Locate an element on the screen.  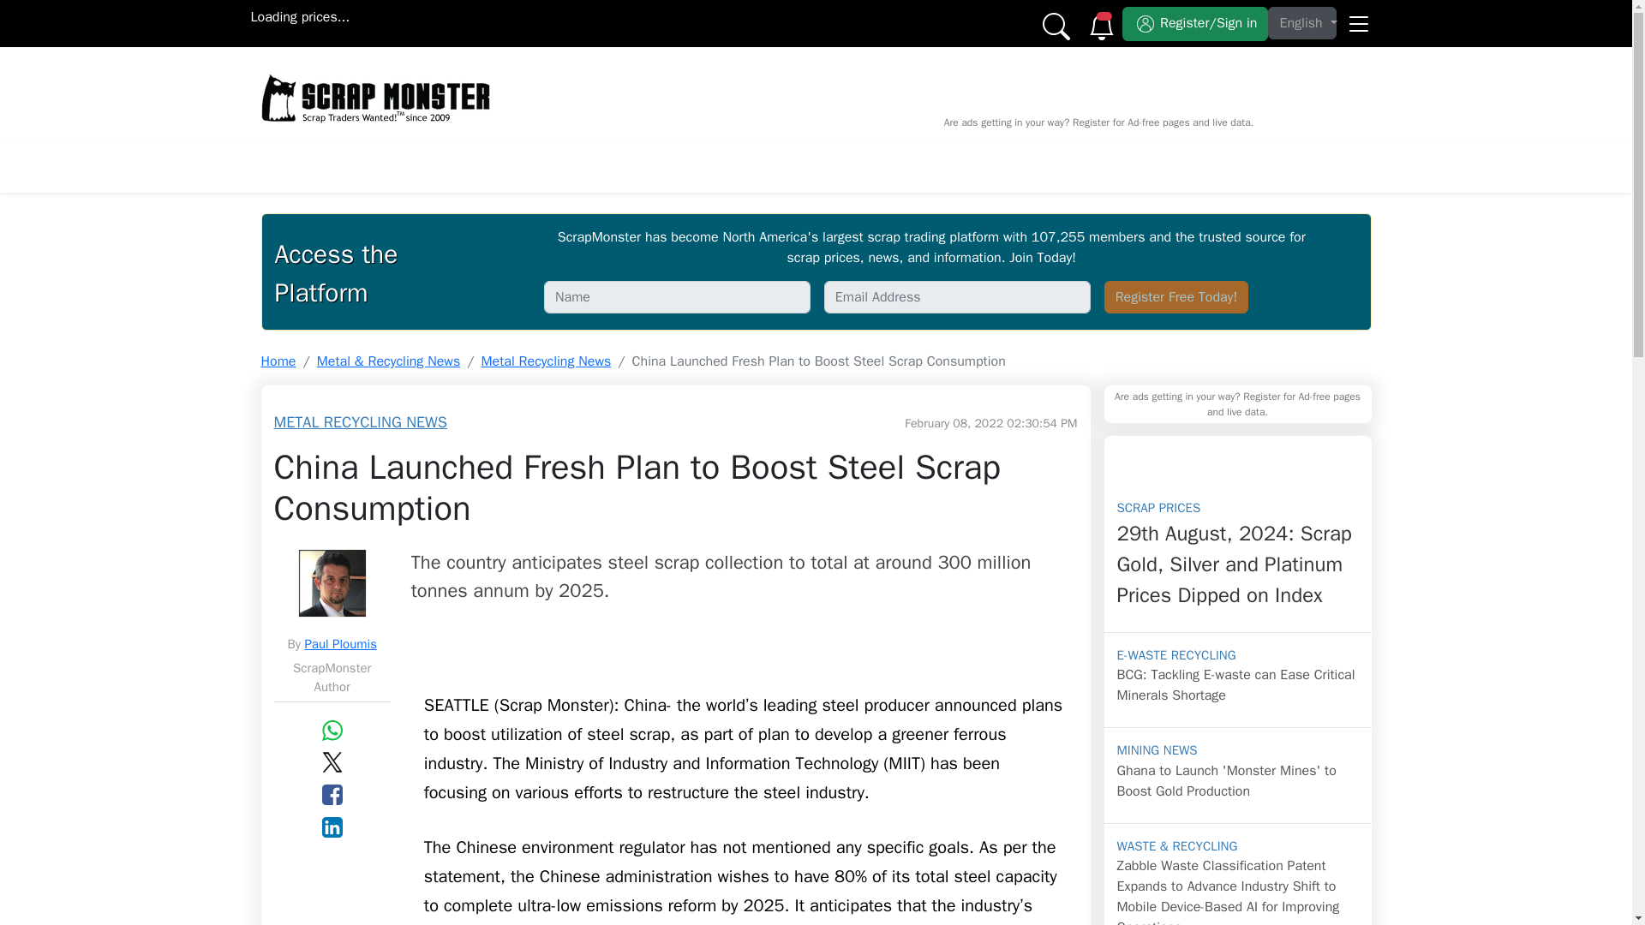
Open Menu is located at coordinates (1357, 17).